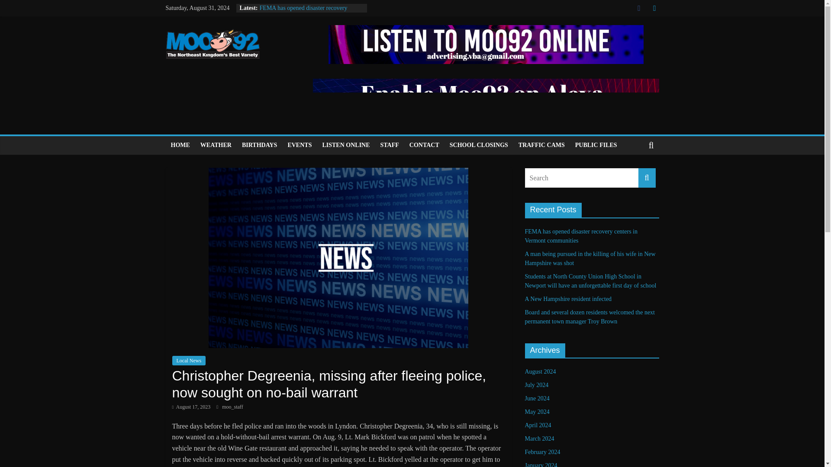 The height and width of the screenshot is (467, 831). What do you see at coordinates (539, 438) in the screenshot?
I see `March 2024` at bounding box center [539, 438].